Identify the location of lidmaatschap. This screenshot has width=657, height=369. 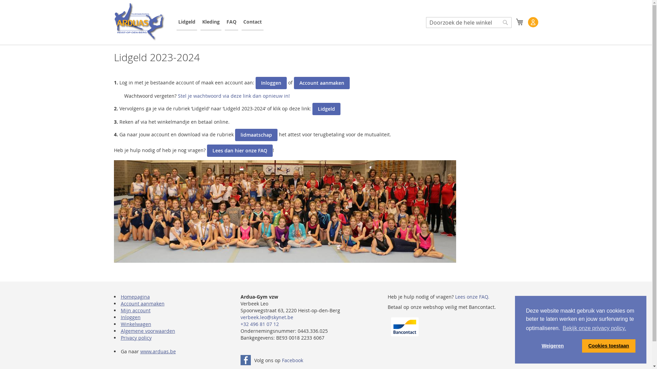
(256, 135).